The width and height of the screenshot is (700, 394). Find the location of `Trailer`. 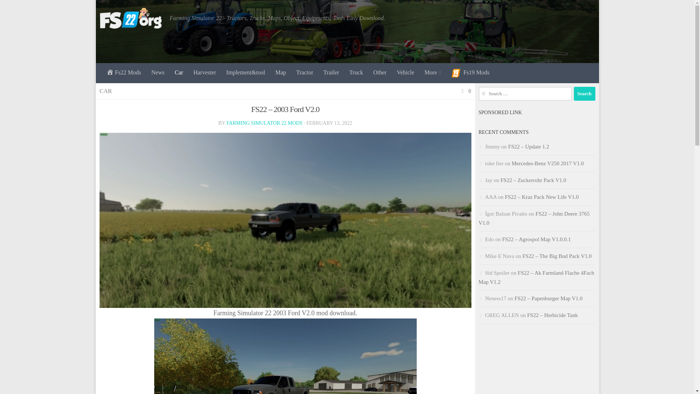

Trailer is located at coordinates (331, 72).